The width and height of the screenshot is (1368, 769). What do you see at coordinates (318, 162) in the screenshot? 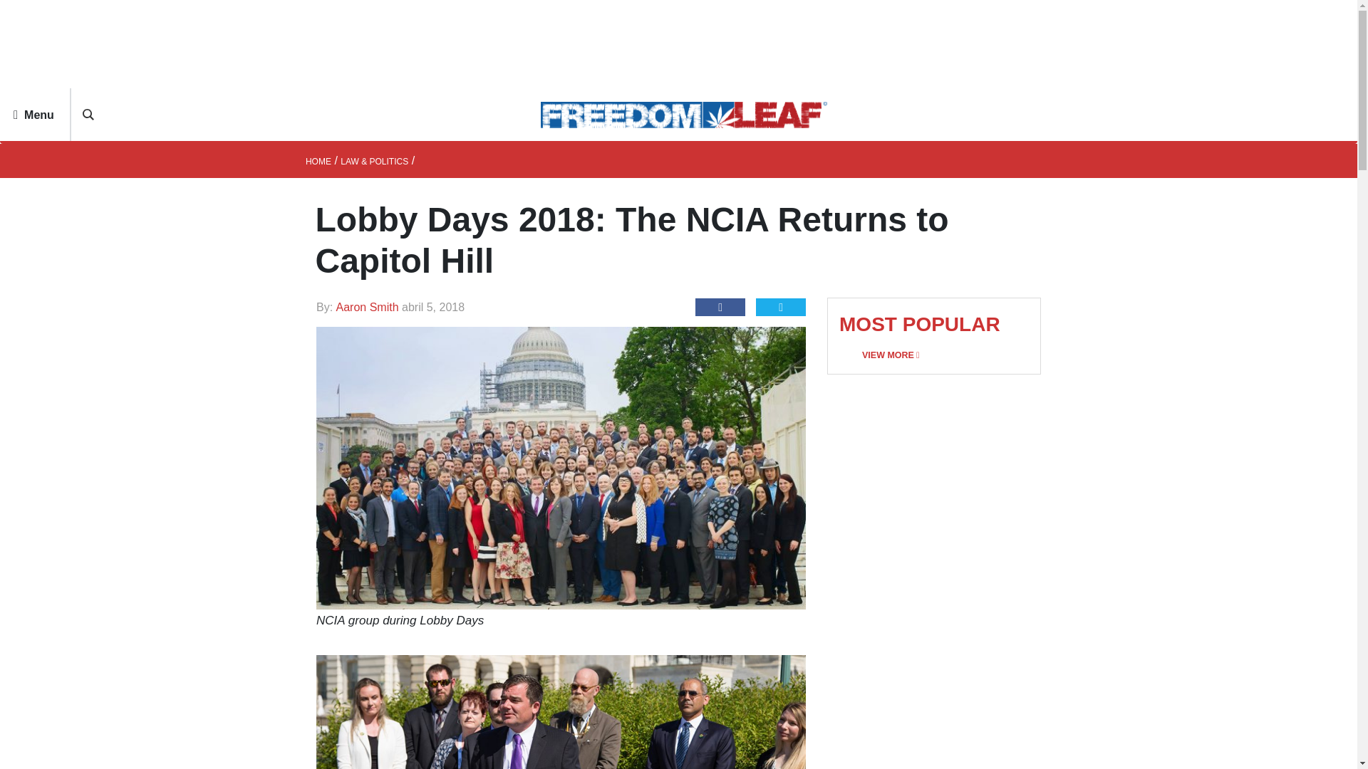
I see `HOME` at bounding box center [318, 162].